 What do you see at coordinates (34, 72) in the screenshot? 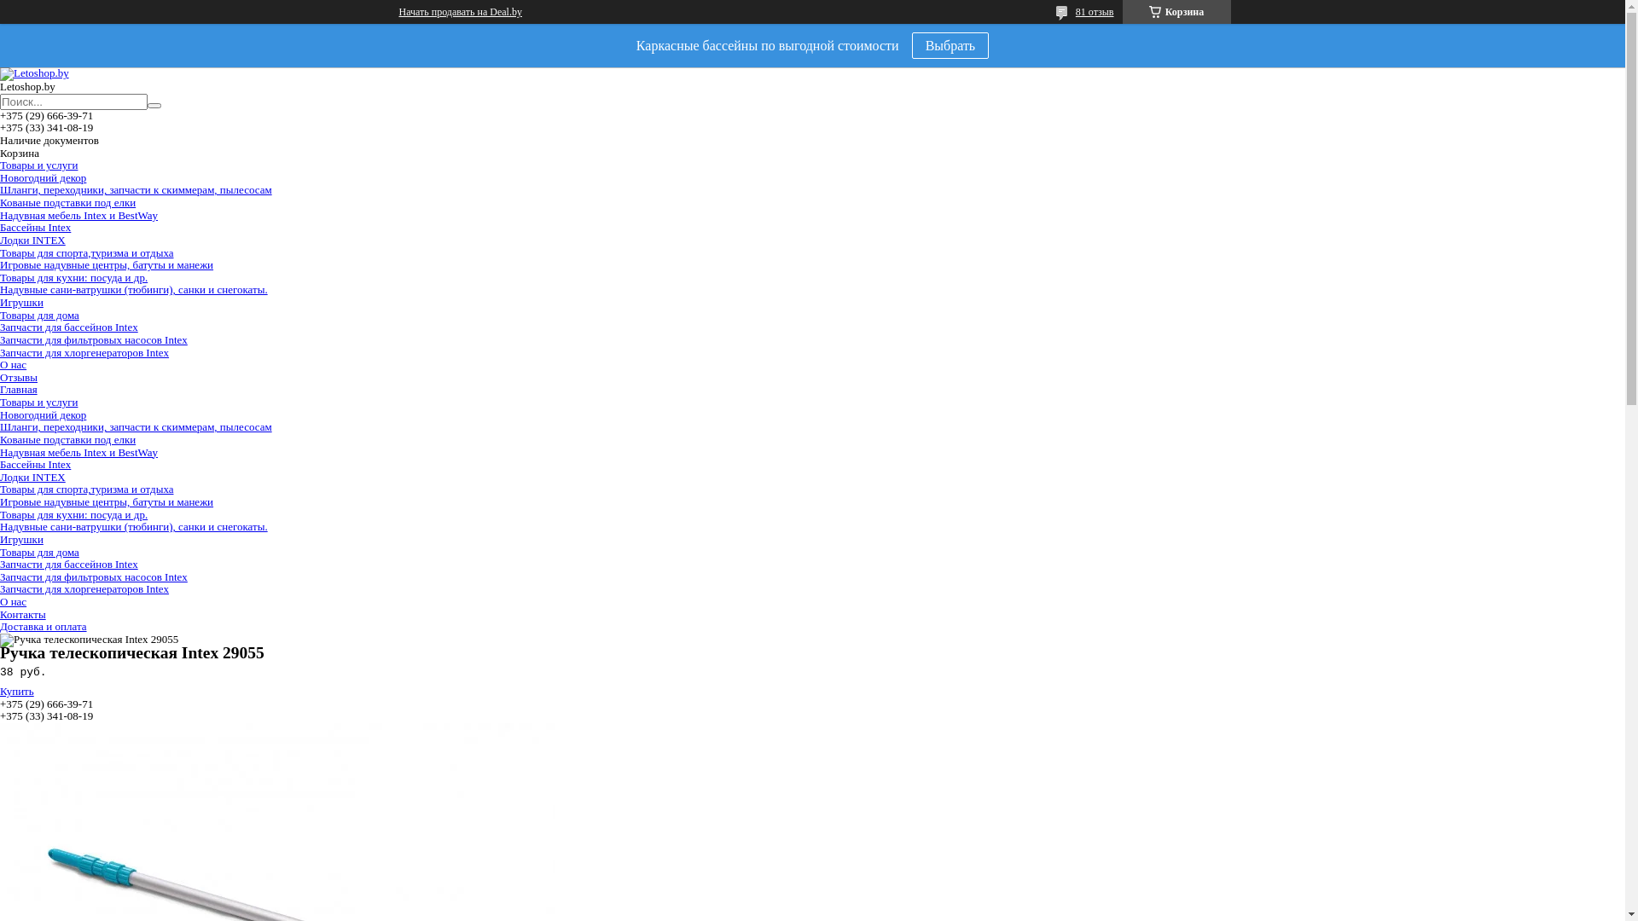
I see `Letoshop.by` at bounding box center [34, 72].